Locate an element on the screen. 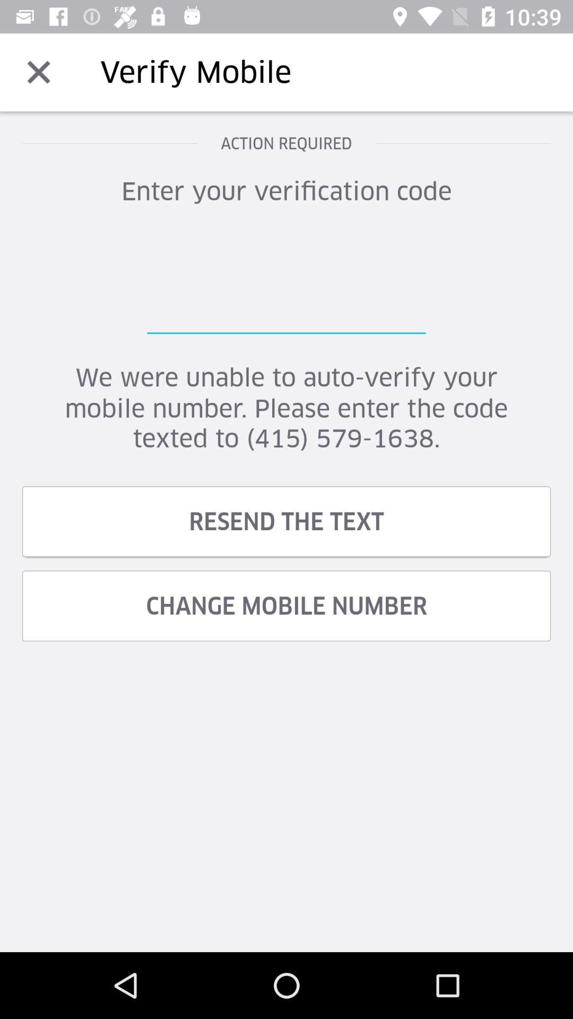 This screenshot has width=573, height=1019. enter verification code is located at coordinates (286, 281).